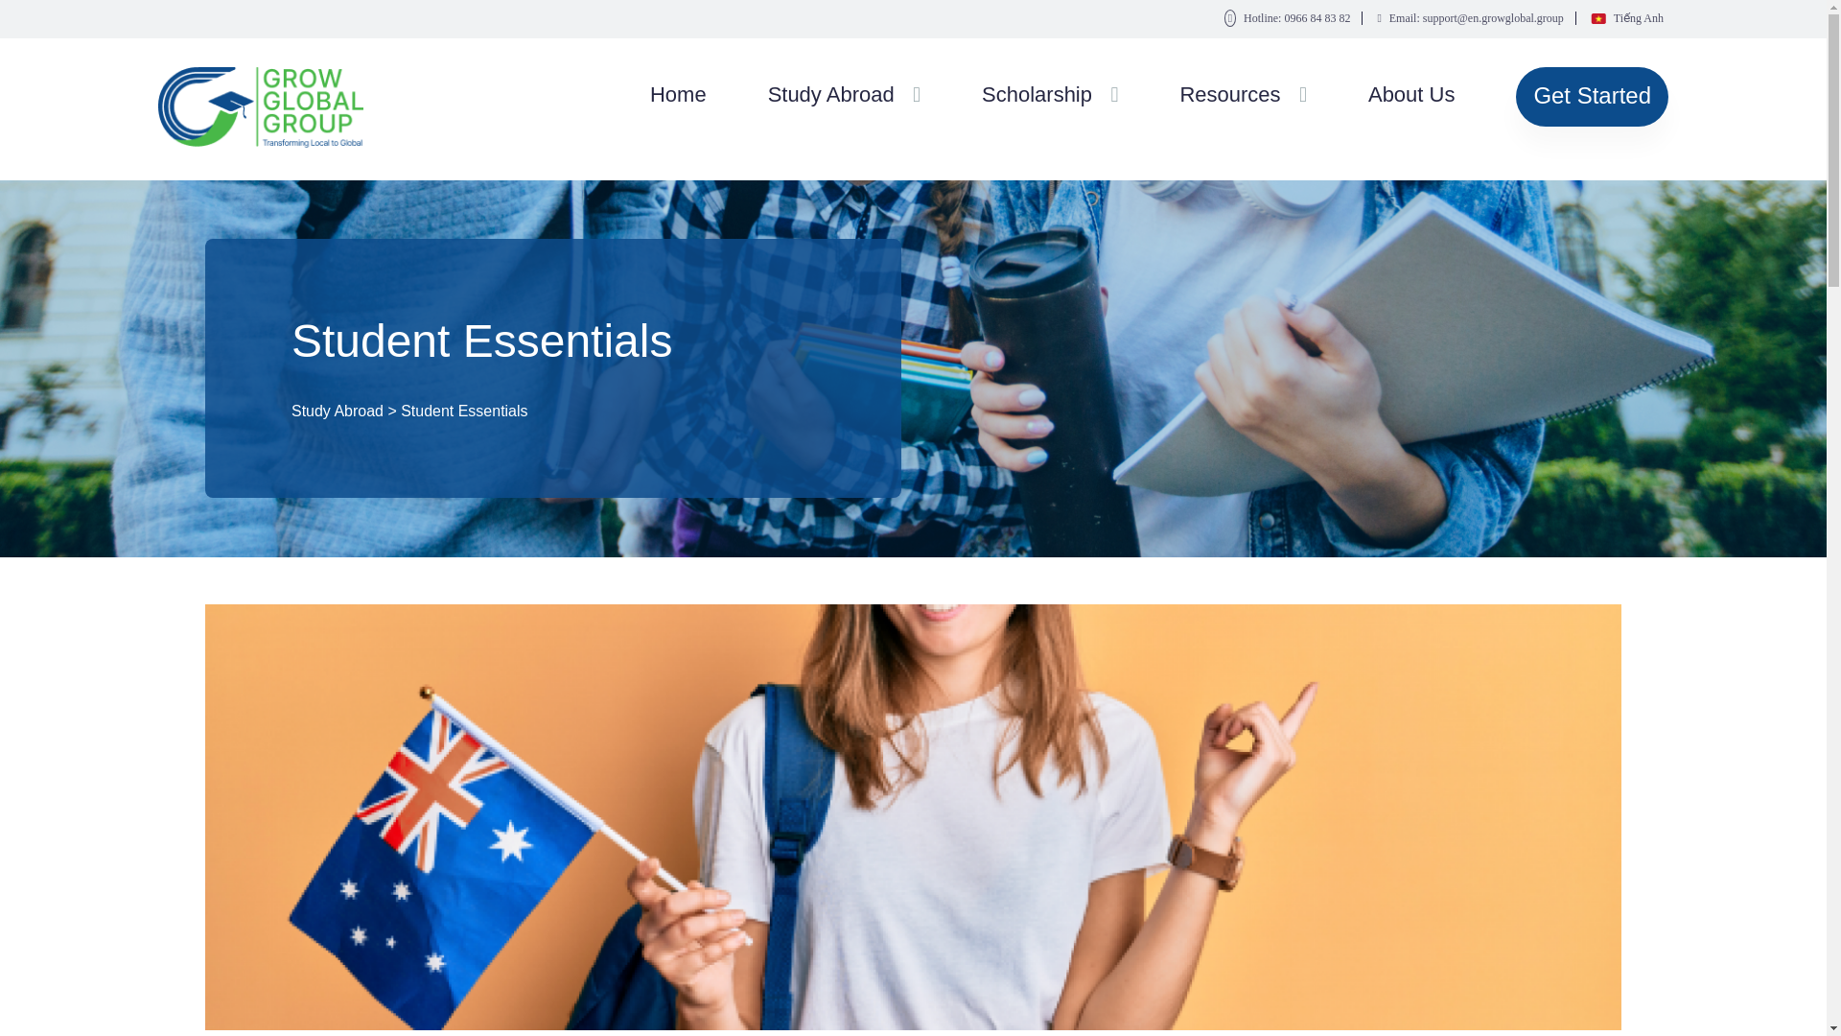  I want to click on Resources, so click(1229, 97).